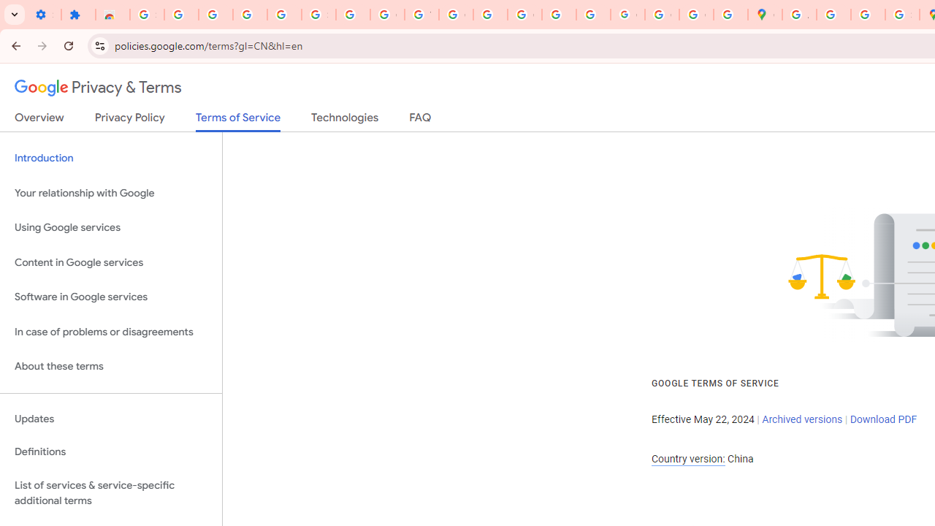  What do you see at coordinates (422, 15) in the screenshot?
I see `YouTube` at bounding box center [422, 15].